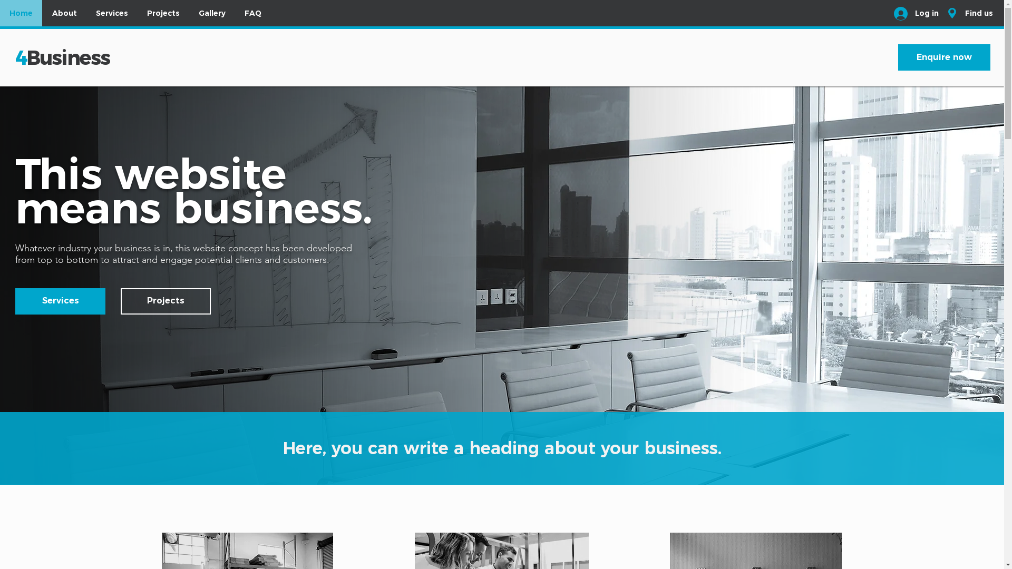  What do you see at coordinates (212, 13) in the screenshot?
I see `Gallery` at bounding box center [212, 13].